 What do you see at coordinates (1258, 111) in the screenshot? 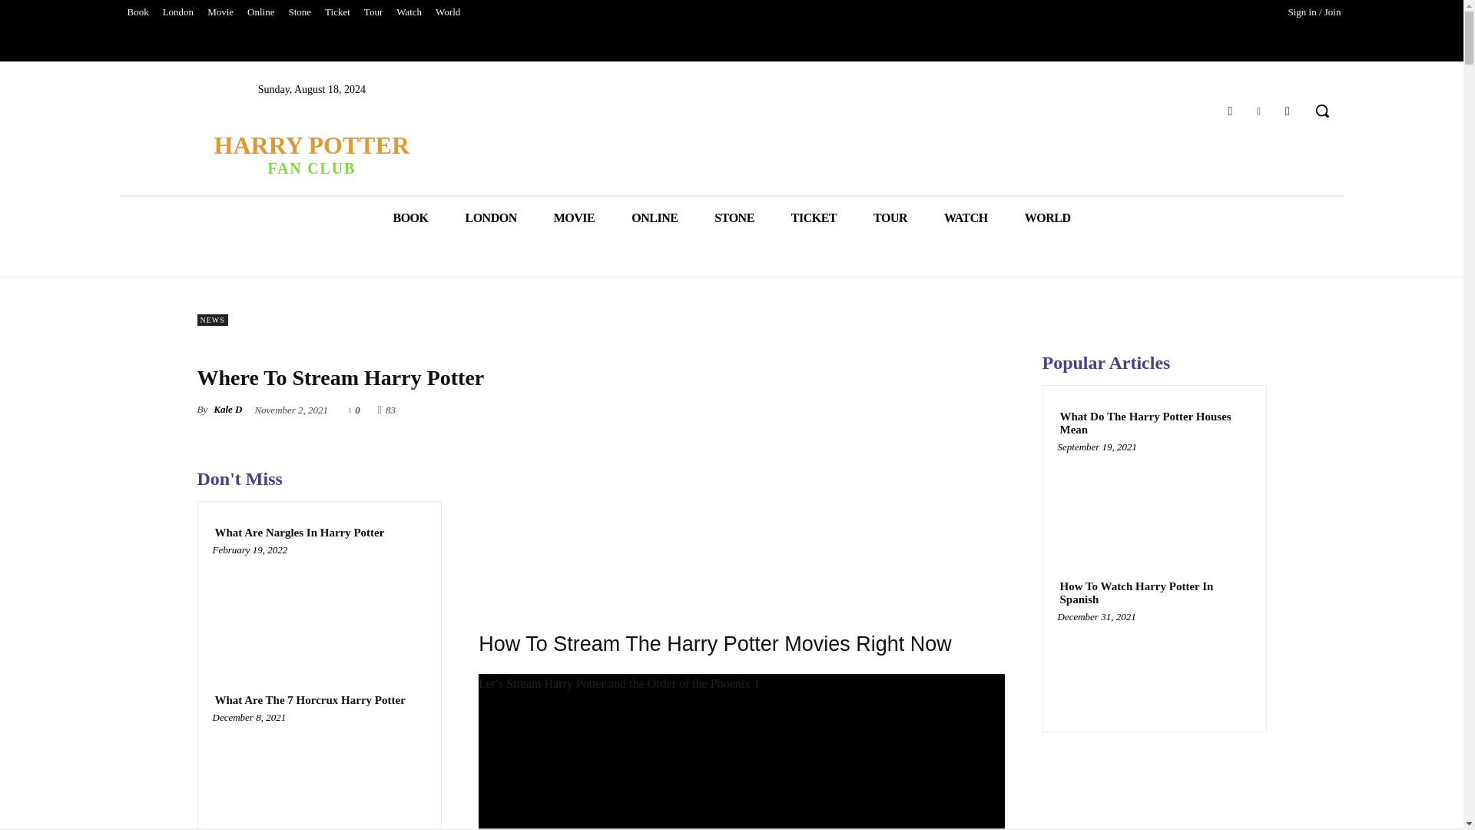
I see `Twitter` at bounding box center [1258, 111].